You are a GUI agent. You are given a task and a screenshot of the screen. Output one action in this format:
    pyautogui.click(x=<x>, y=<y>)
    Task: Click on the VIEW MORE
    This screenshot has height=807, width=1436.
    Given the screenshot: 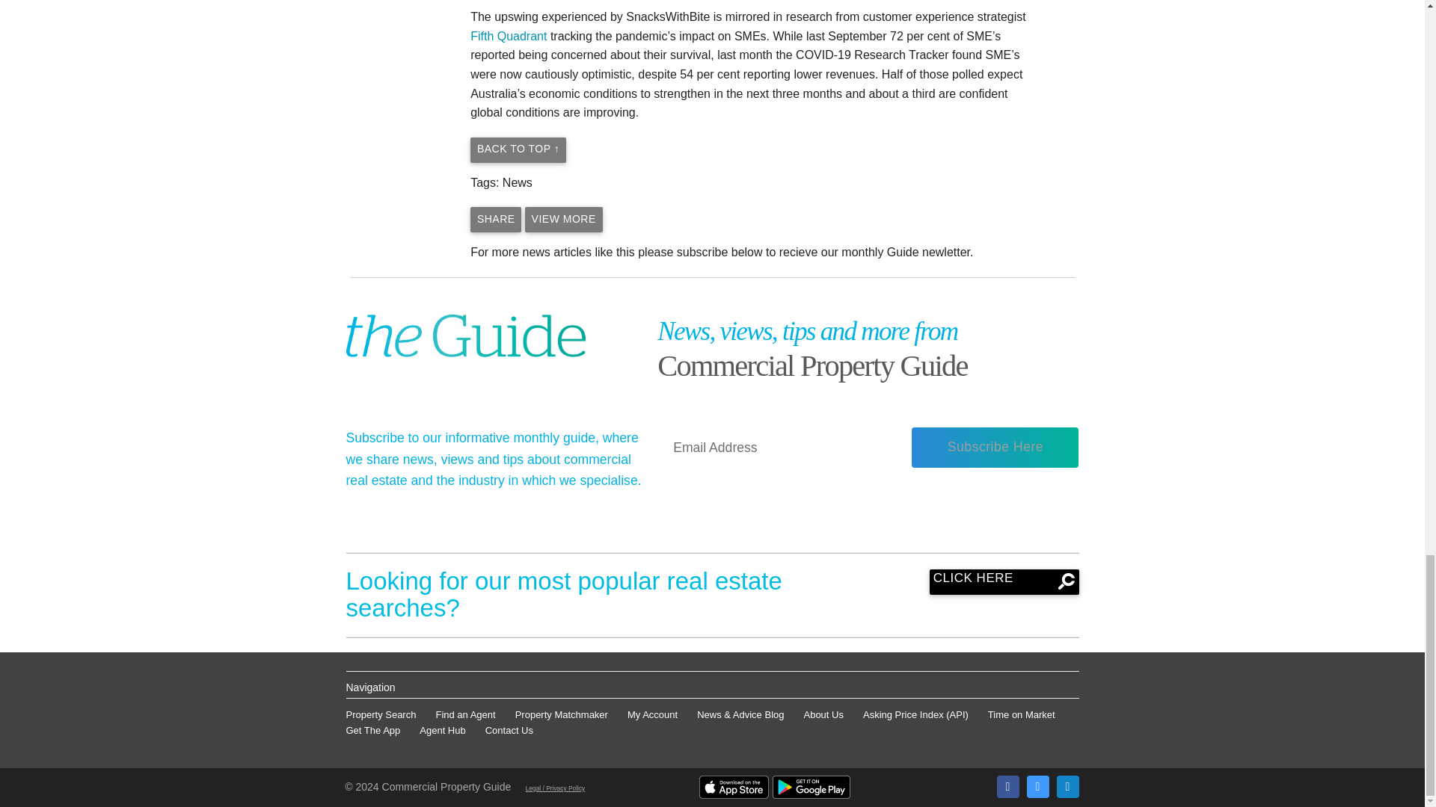 What is the action you would take?
    pyautogui.click(x=564, y=220)
    